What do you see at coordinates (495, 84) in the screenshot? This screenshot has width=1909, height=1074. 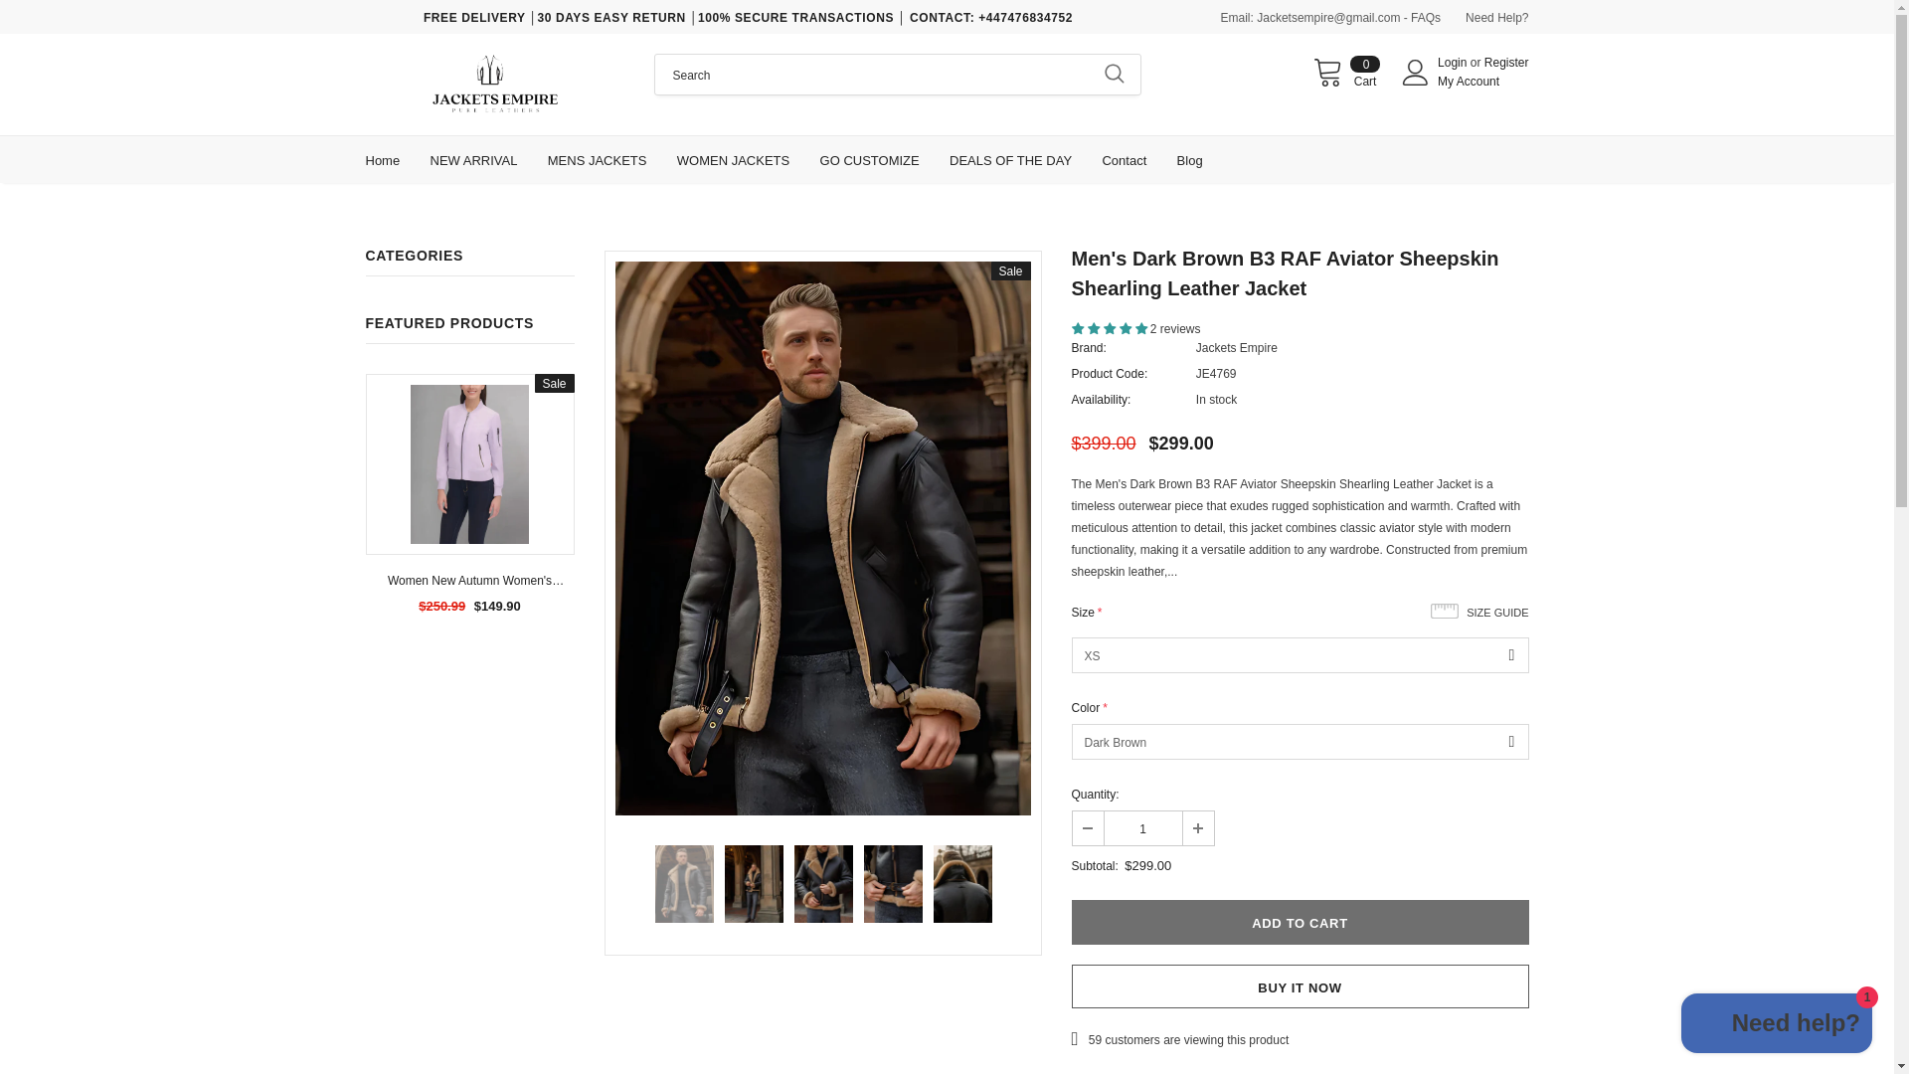 I see `Logo` at bounding box center [495, 84].